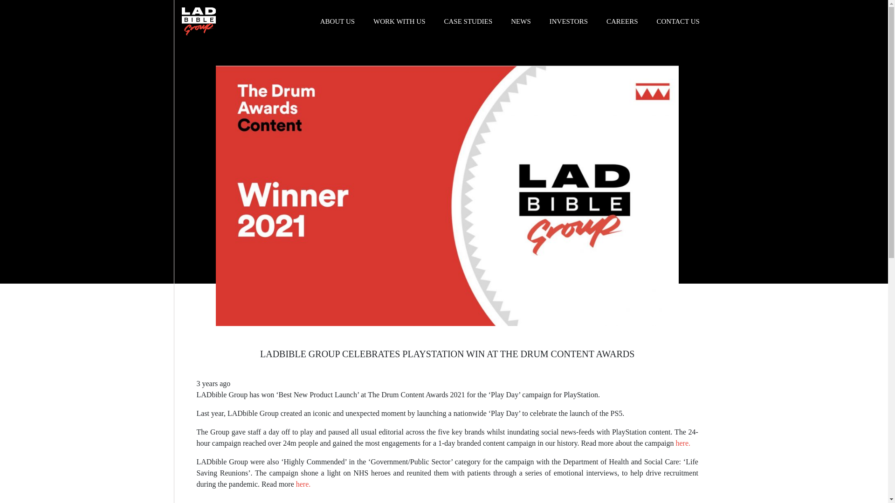 The height and width of the screenshot is (503, 895). What do you see at coordinates (468, 21) in the screenshot?
I see `CASE STUDIES` at bounding box center [468, 21].